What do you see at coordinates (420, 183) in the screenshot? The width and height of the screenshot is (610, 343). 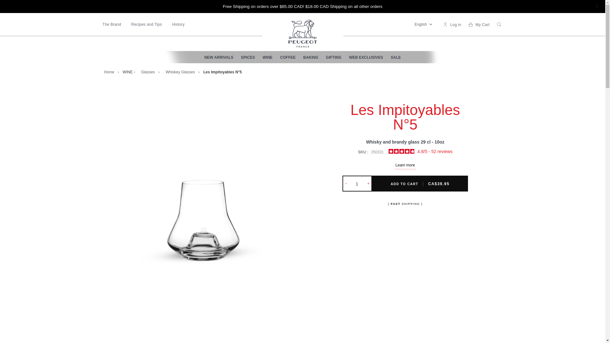 I see `Add to Cart` at bounding box center [420, 183].